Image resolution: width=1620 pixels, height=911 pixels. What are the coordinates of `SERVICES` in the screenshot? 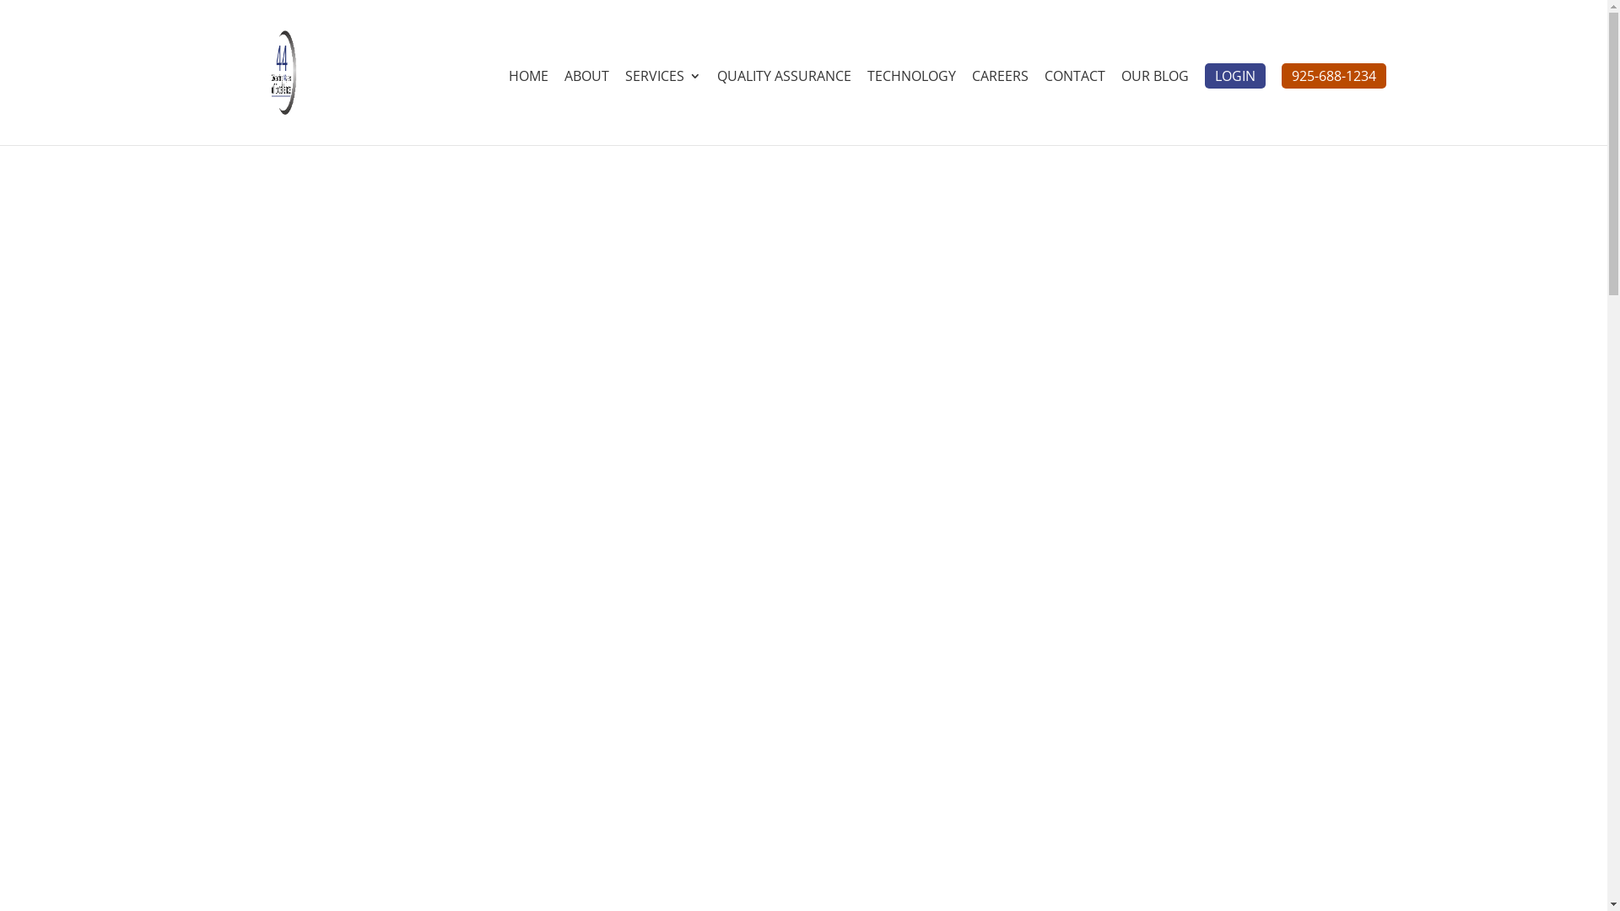 It's located at (662, 108).